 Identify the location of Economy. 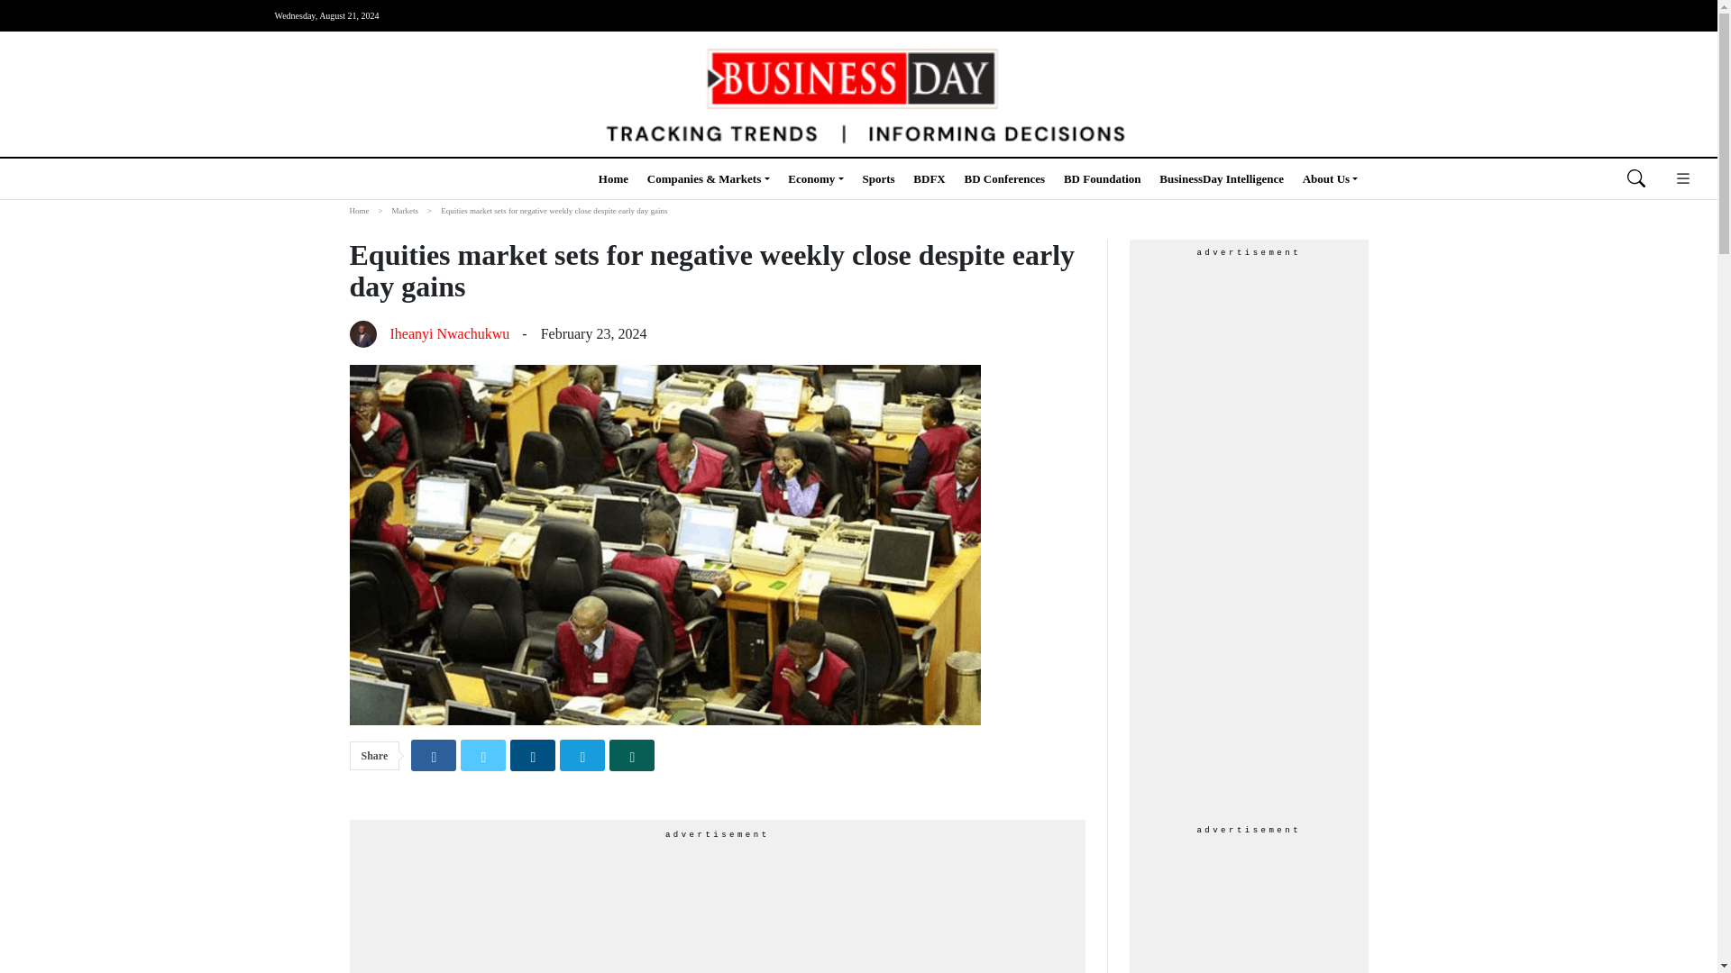
(815, 178).